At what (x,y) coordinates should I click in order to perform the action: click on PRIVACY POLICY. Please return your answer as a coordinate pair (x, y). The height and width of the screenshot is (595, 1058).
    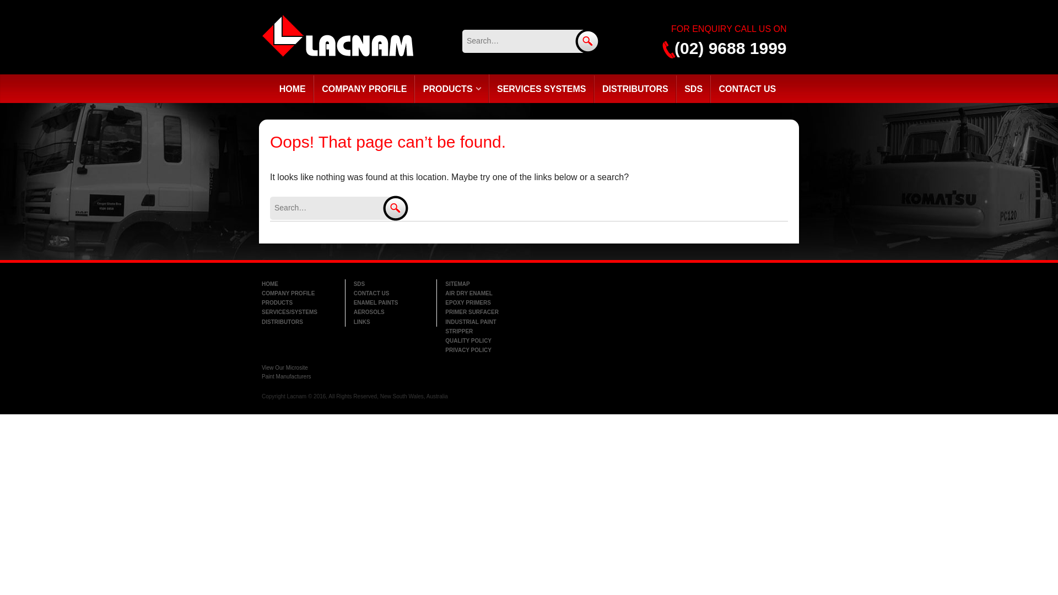
    Looking at the image, I should click on (483, 350).